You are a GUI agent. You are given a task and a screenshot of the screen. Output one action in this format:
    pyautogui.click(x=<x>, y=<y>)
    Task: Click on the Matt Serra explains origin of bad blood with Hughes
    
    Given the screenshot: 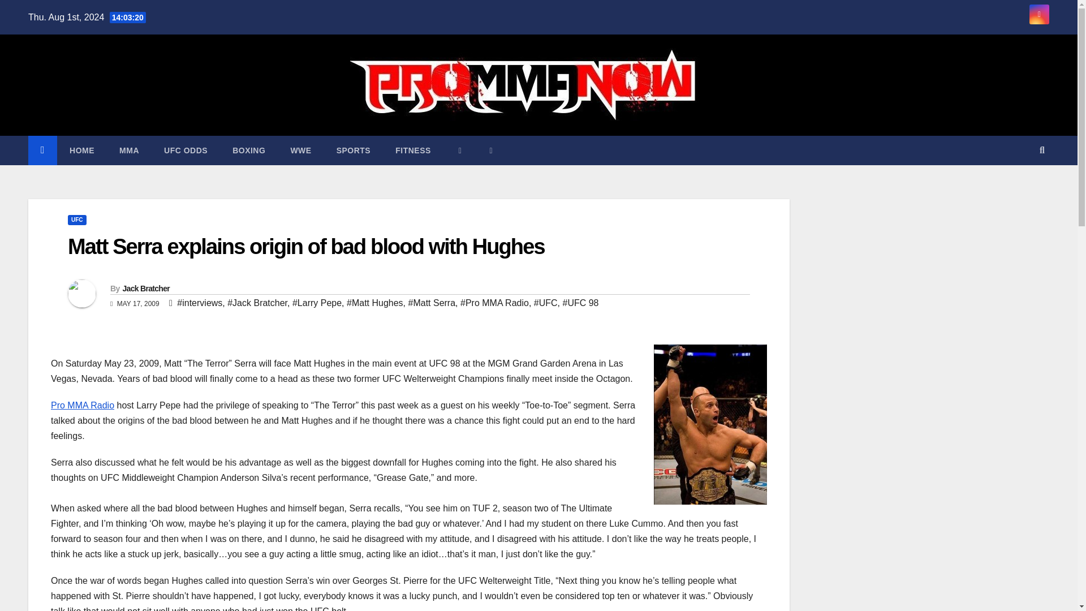 What is the action you would take?
    pyautogui.click(x=306, y=246)
    